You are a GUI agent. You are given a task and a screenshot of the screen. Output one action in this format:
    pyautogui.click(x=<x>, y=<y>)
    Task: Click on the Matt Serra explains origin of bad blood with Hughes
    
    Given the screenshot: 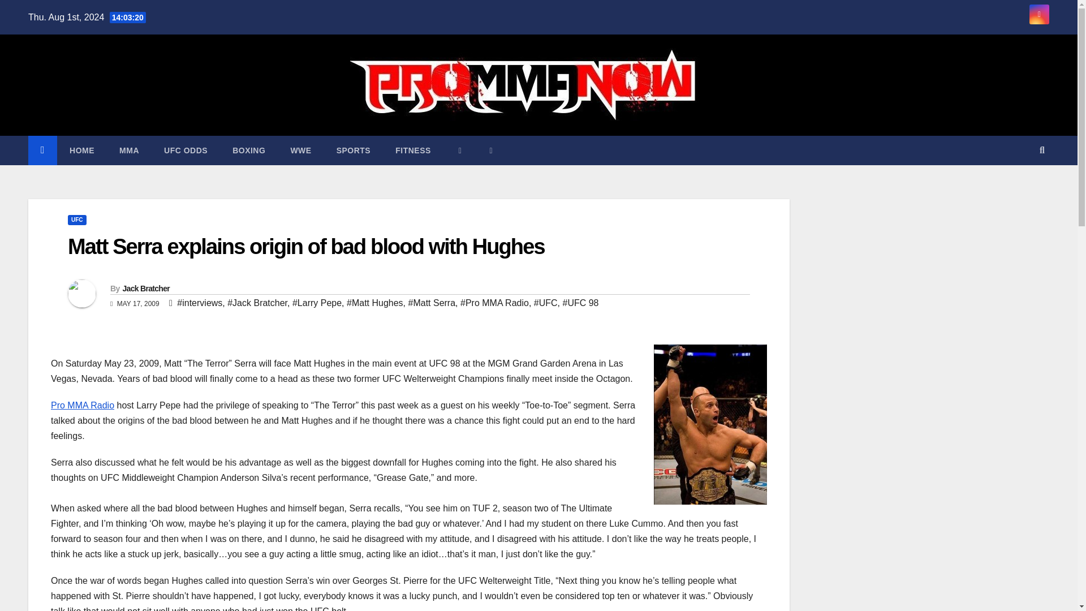 What is the action you would take?
    pyautogui.click(x=306, y=246)
    